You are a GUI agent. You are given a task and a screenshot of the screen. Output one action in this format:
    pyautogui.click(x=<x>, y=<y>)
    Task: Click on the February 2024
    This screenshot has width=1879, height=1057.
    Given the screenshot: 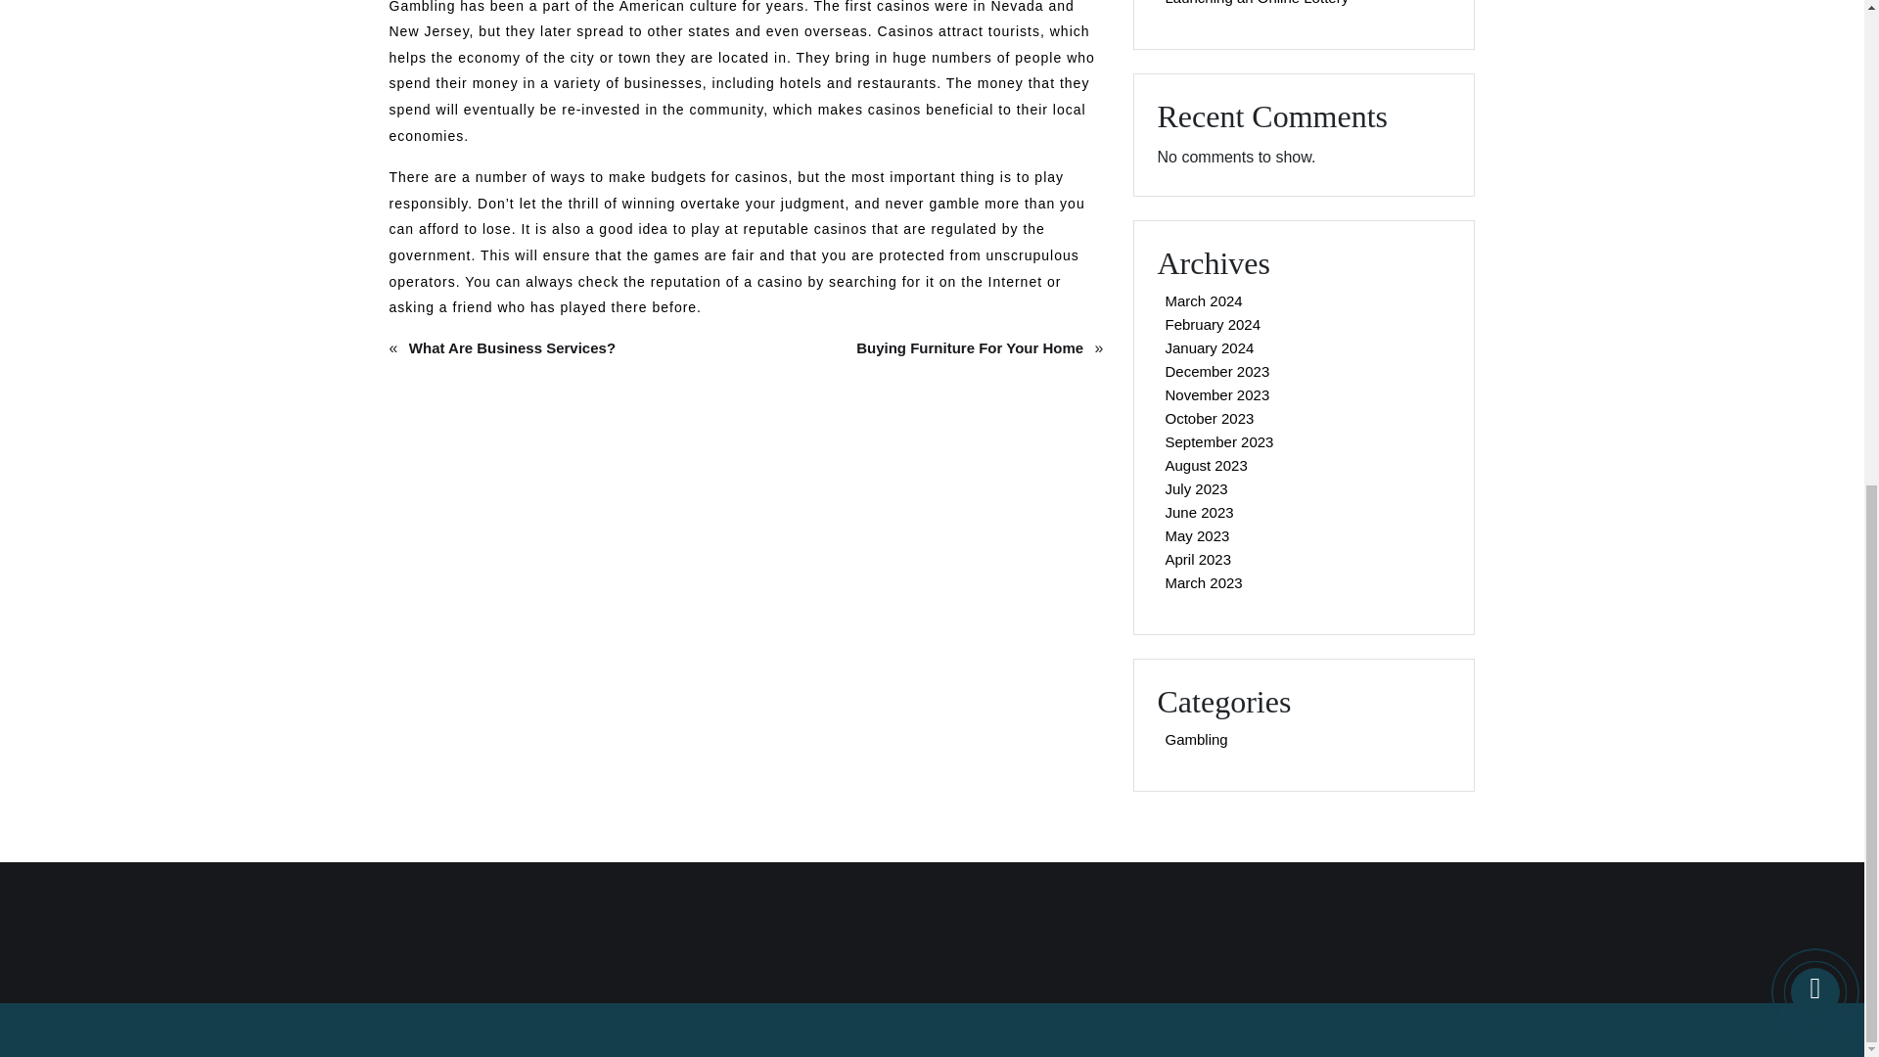 What is the action you would take?
    pyautogui.click(x=1213, y=324)
    